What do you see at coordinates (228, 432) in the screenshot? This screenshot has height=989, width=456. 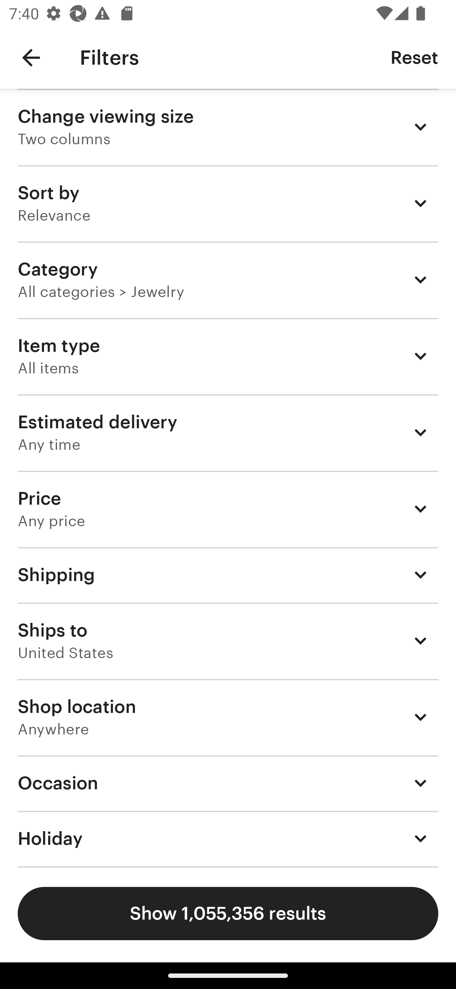 I see `Estimated delivery Any time` at bounding box center [228, 432].